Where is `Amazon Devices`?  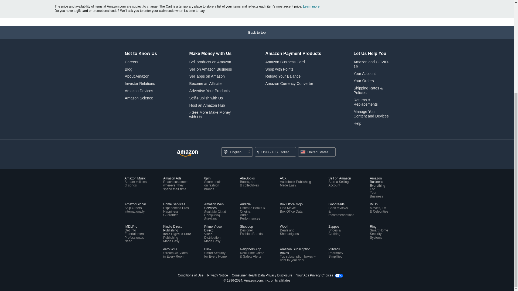
Amazon Devices is located at coordinates (139, 91).